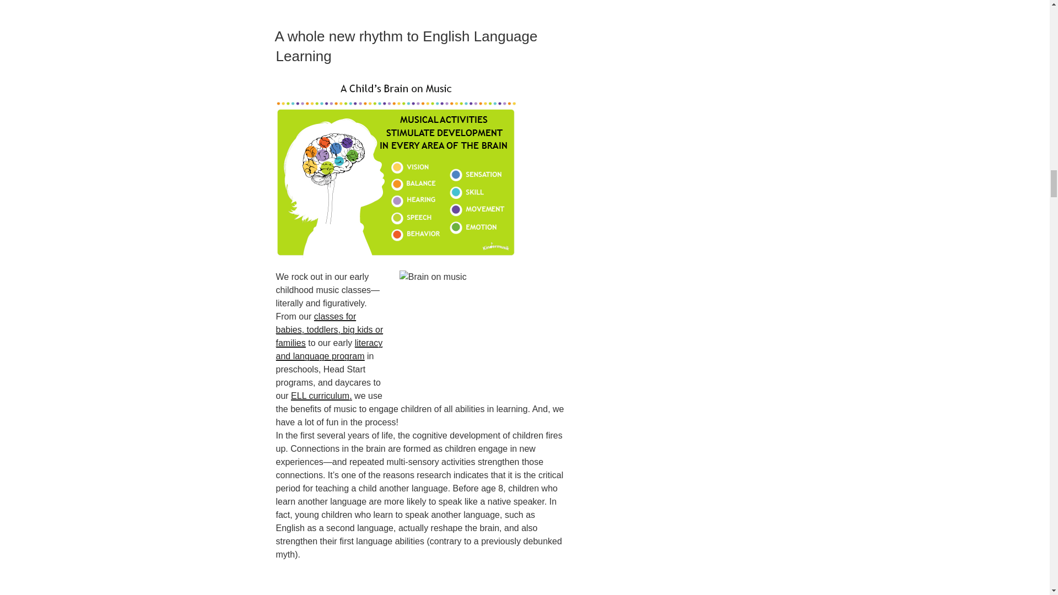 This screenshot has height=595, width=1058. I want to click on Kindermusik schools, so click(328, 349).